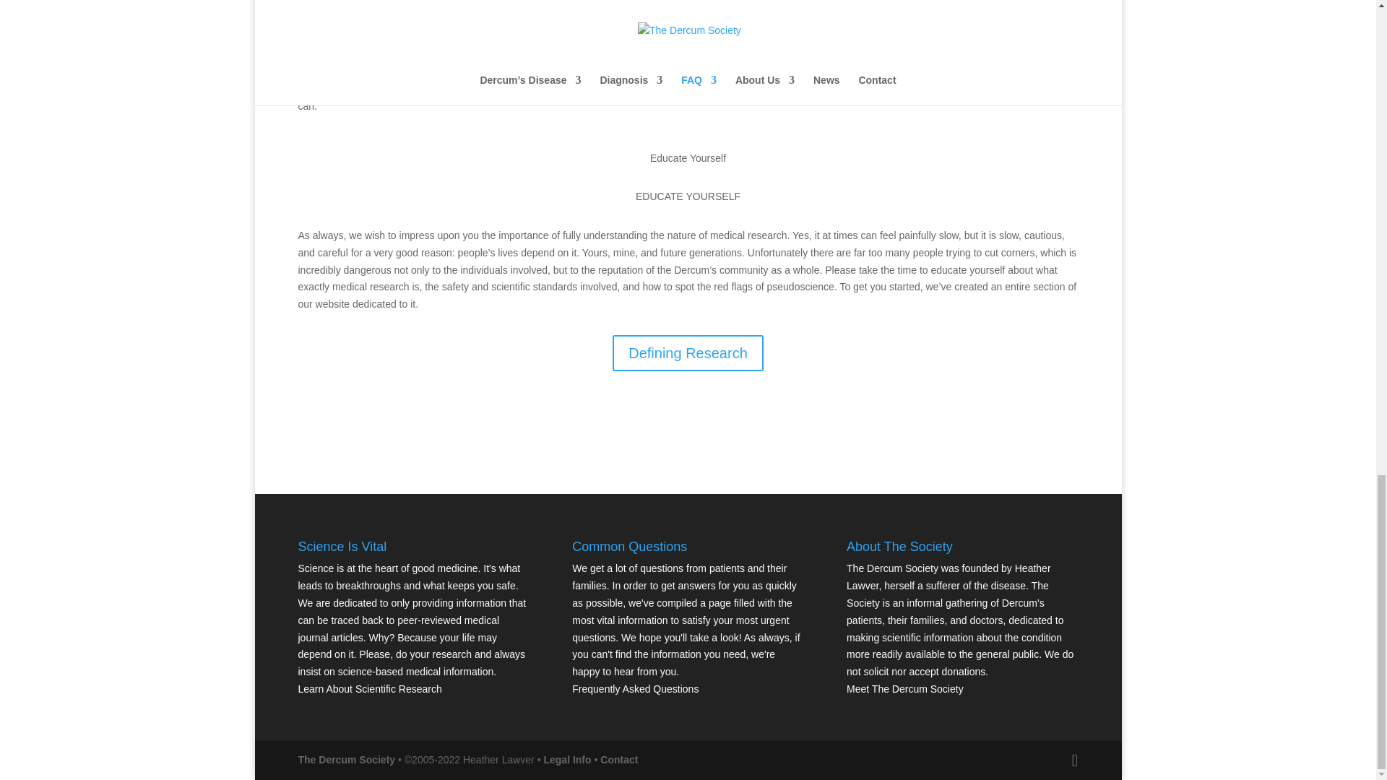  I want to click on Frequently Asked Questions, so click(635, 689).